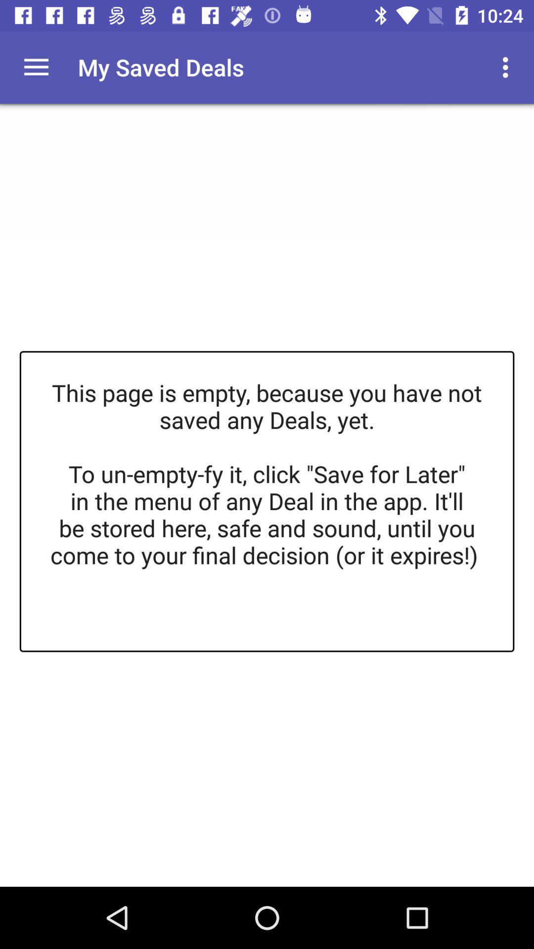  What do you see at coordinates (36, 67) in the screenshot?
I see `tap the icon next to my saved deals item` at bounding box center [36, 67].